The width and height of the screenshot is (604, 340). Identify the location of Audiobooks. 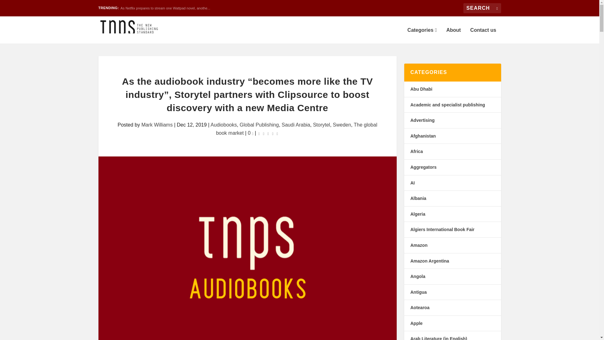
(223, 125).